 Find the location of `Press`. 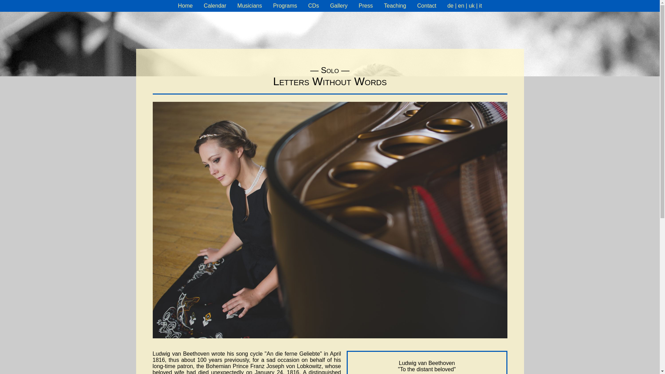

Press is located at coordinates (366, 6).